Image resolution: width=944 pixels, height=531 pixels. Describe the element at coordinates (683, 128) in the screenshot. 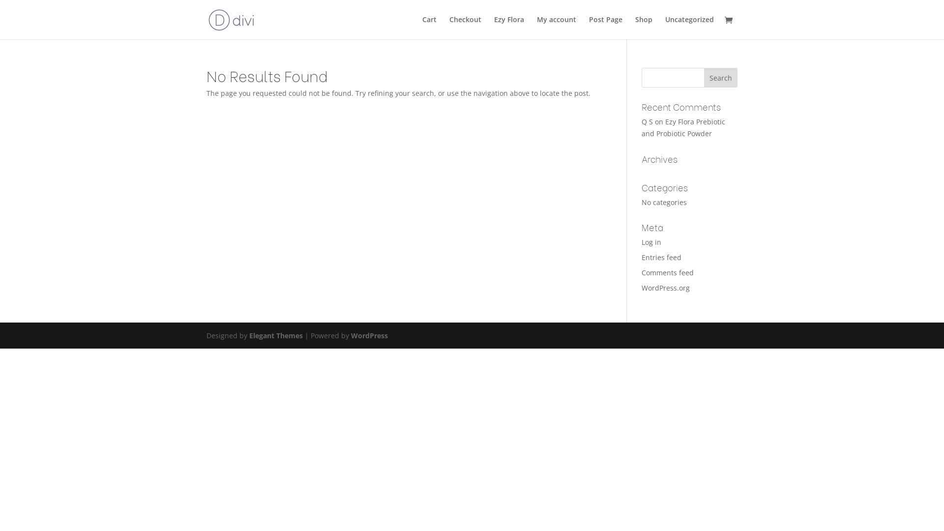

I see `Ezy Flora Prebiotic and Probiotic Powder` at that location.